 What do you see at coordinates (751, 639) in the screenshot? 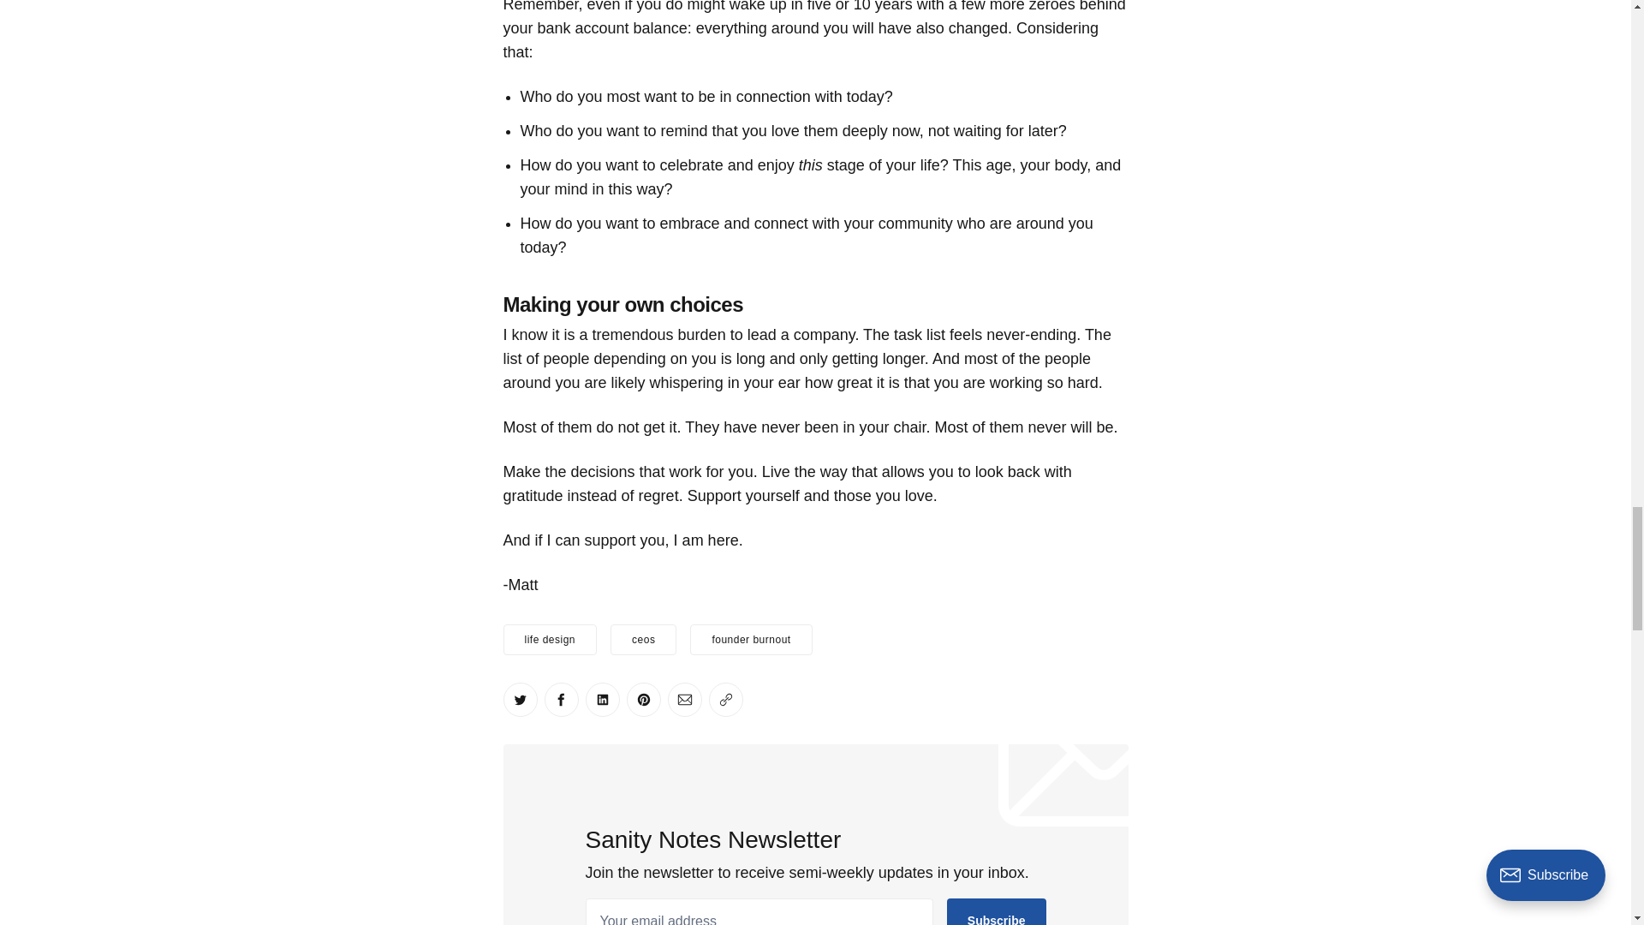
I see `founder burnout` at bounding box center [751, 639].